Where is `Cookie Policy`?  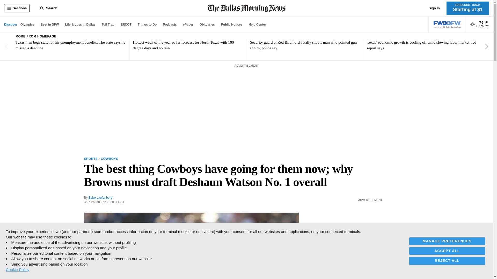
Cookie Policy is located at coordinates (17, 269).